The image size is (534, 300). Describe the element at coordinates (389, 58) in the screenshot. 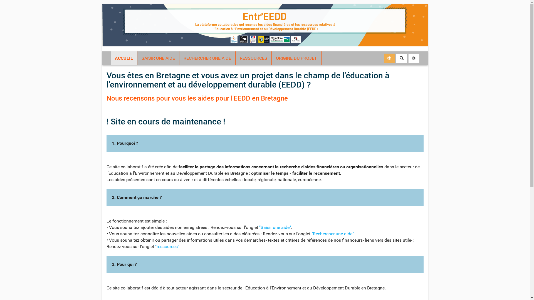

I see `Abonnement au flux RSS du site` at that location.